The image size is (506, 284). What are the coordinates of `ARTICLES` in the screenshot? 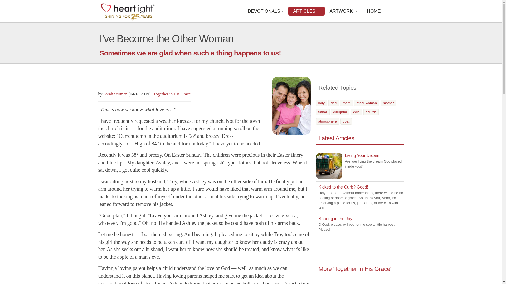 It's located at (306, 11).